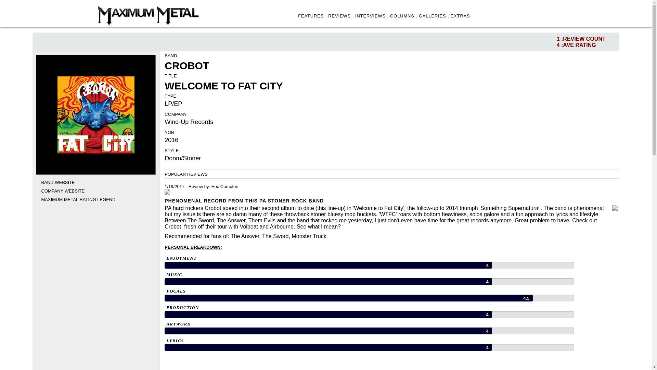 The height and width of the screenshot is (370, 657). Describe the element at coordinates (341, 16) in the screenshot. I see `REVIEWS .` at that location.